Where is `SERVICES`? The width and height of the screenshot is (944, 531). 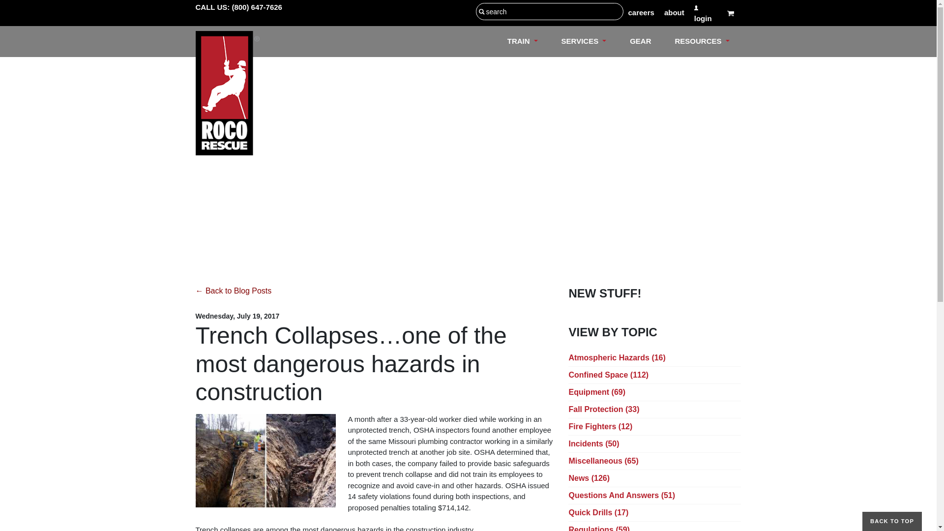
SERVICES is located at coordinates (584, 41).